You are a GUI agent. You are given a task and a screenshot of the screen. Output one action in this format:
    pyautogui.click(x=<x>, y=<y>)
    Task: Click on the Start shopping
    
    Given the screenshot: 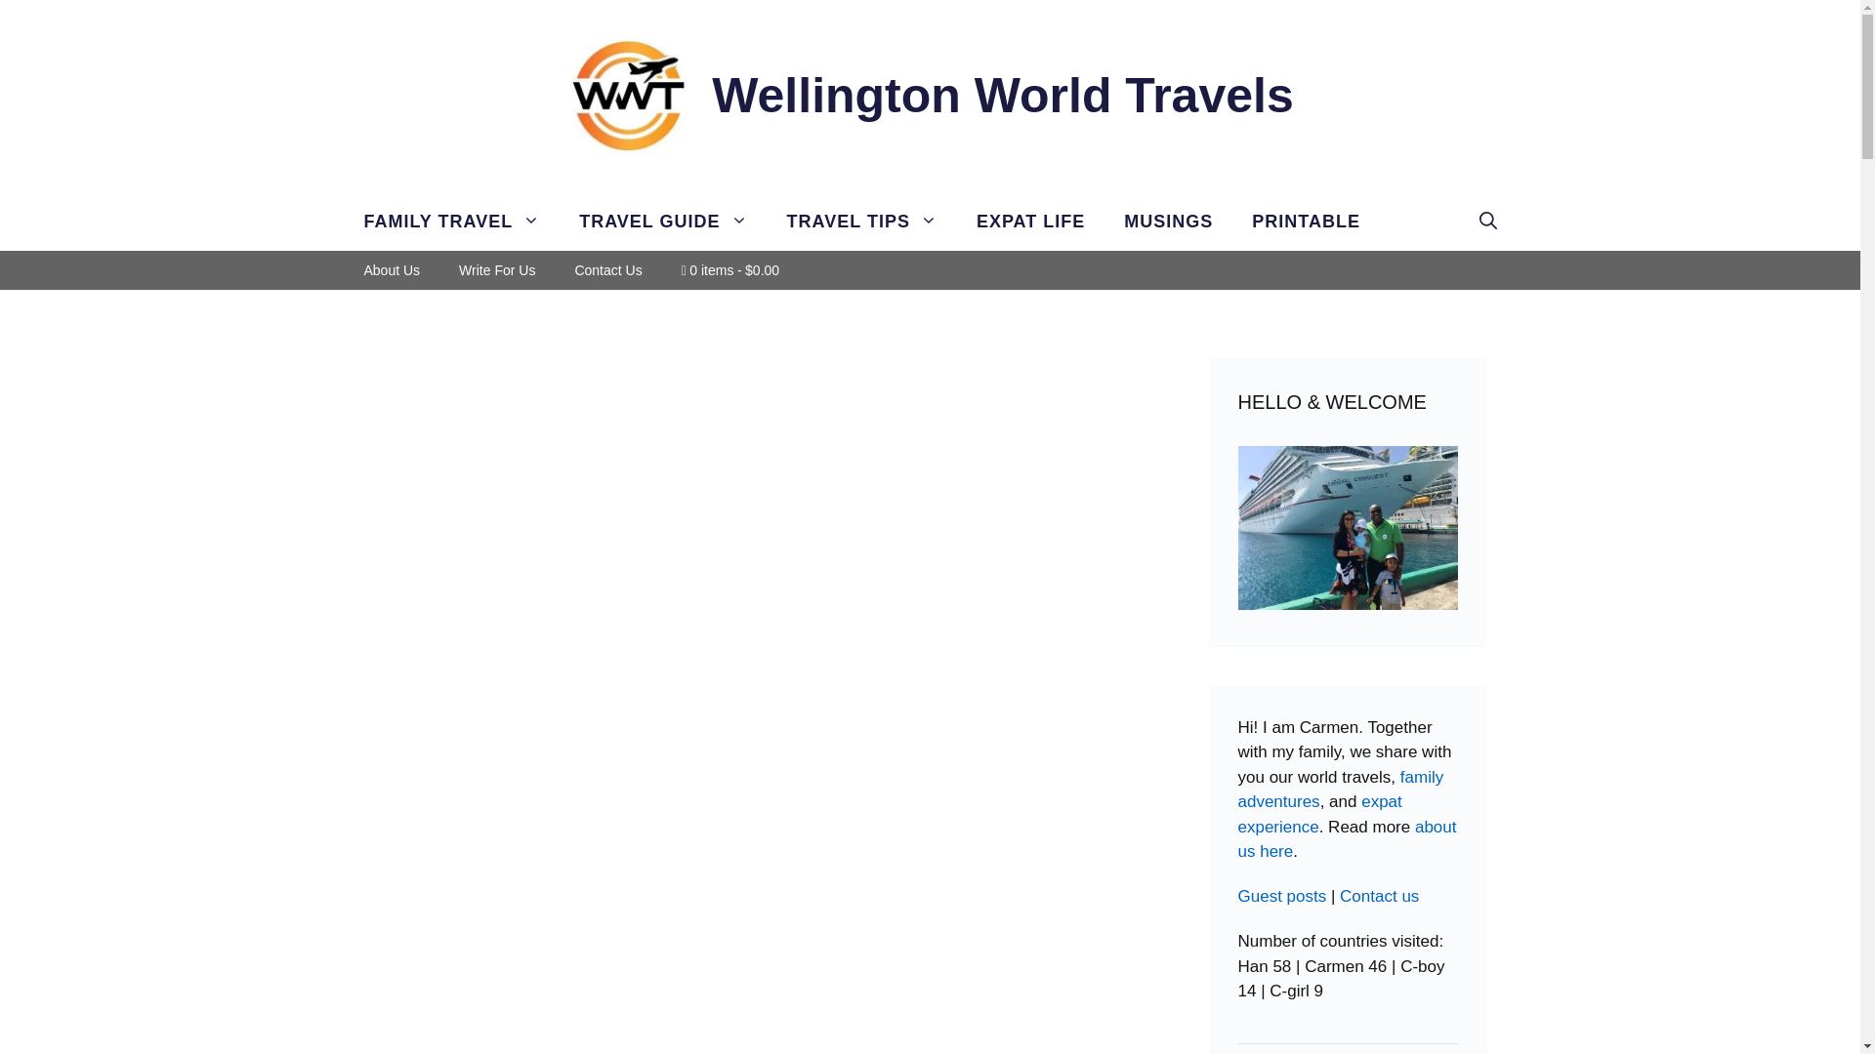 What is the action you would take?
    pyautogui.click(x=729, y=270)
    